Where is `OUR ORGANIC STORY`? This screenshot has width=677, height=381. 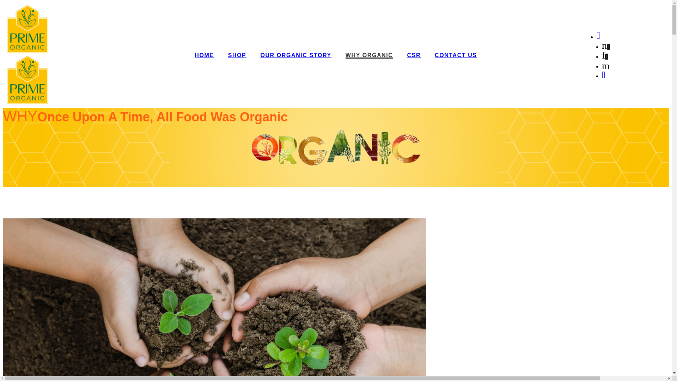 OUR ORGANIC STORY is located at coordinates (295, 55).